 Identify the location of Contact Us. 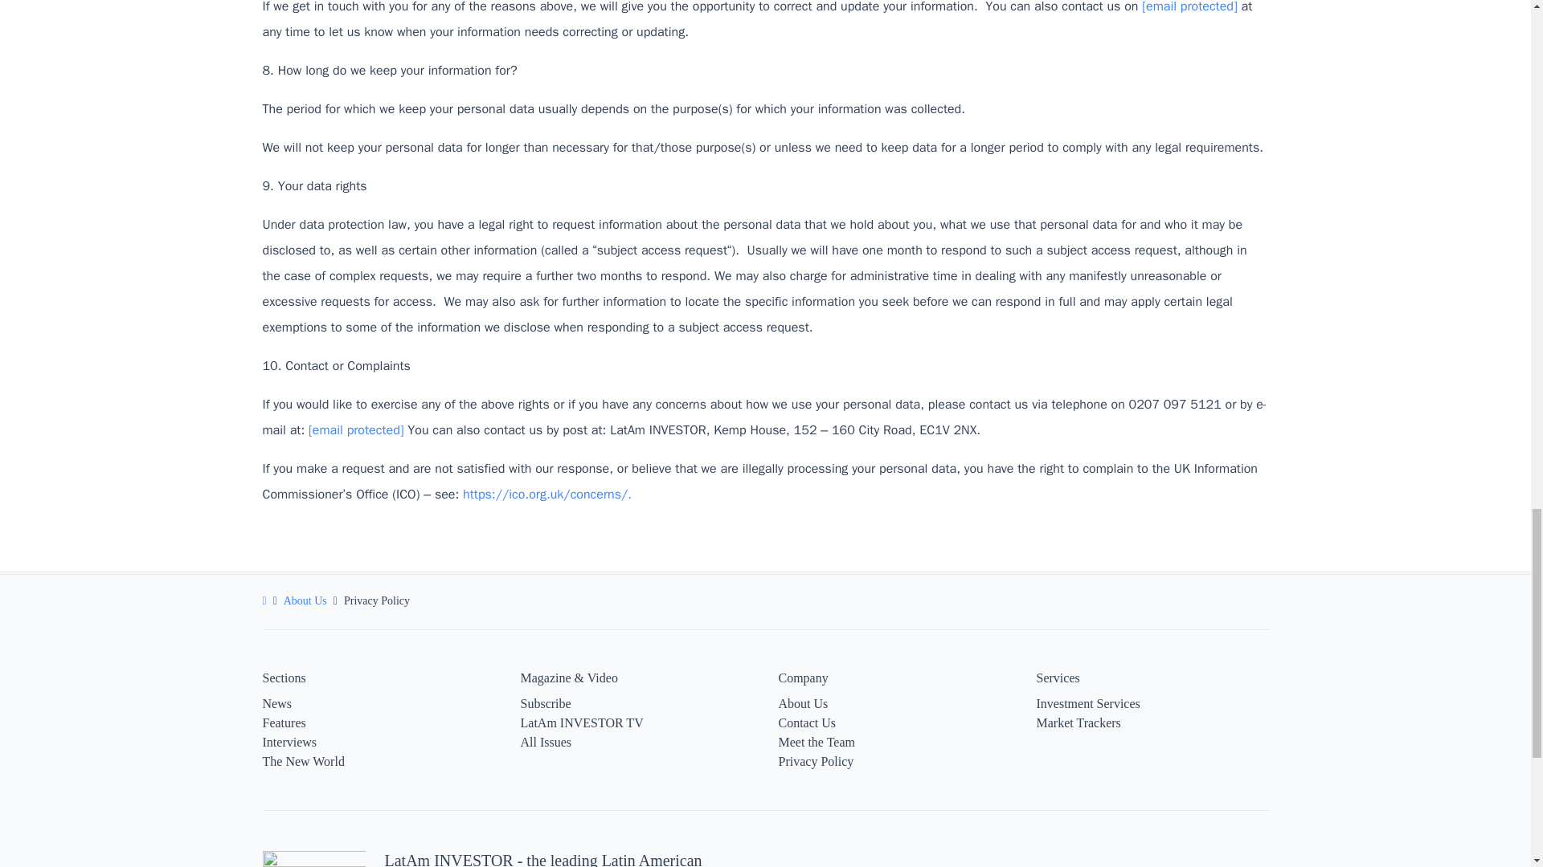
(807, 722).